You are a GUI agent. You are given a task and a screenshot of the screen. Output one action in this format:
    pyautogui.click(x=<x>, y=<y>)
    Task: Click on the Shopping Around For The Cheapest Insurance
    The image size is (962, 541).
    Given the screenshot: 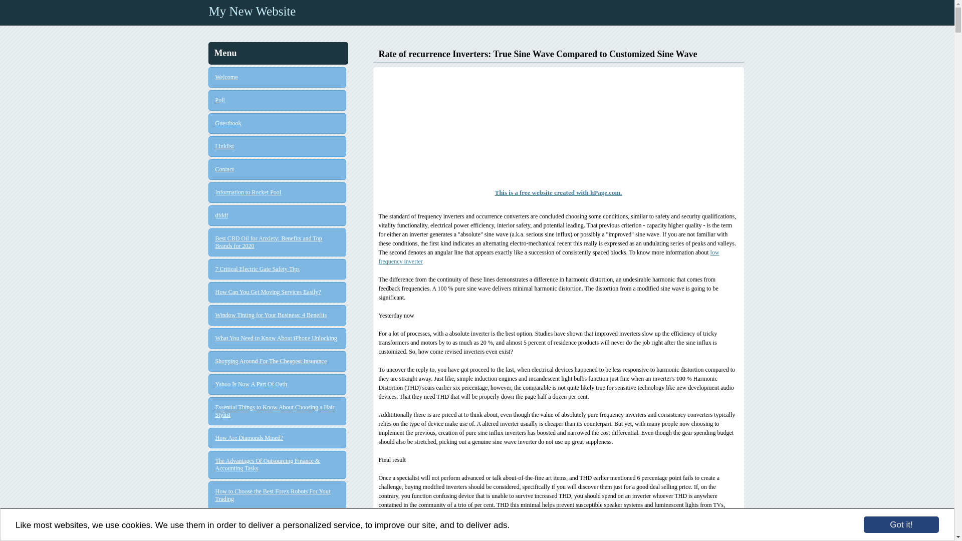 What is the action you would take?
    pyautogui.click(x=278, y=361)
    